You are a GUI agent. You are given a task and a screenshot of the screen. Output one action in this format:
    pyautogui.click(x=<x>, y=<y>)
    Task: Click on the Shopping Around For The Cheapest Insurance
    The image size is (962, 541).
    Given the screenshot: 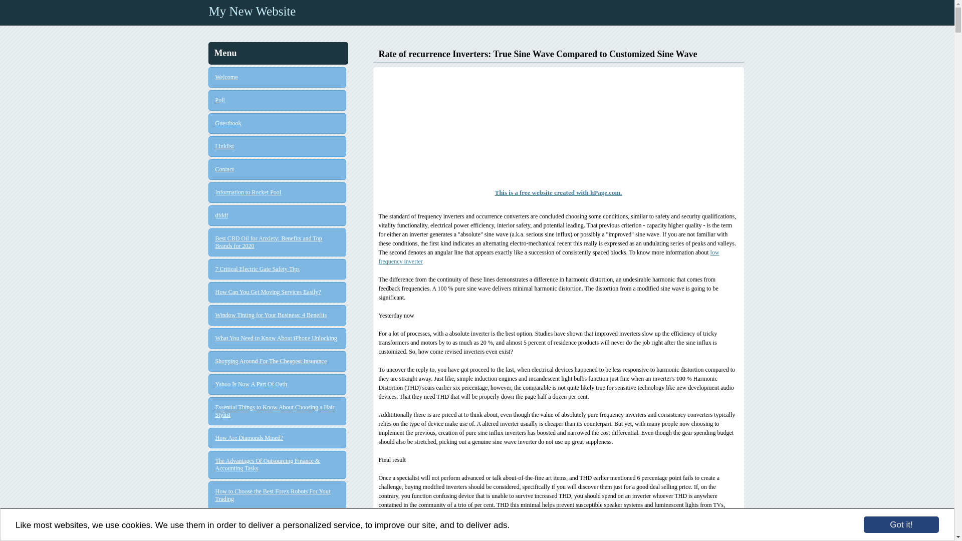 What is the action you would take?
    pyautogui.click(x=278, y=361)
    